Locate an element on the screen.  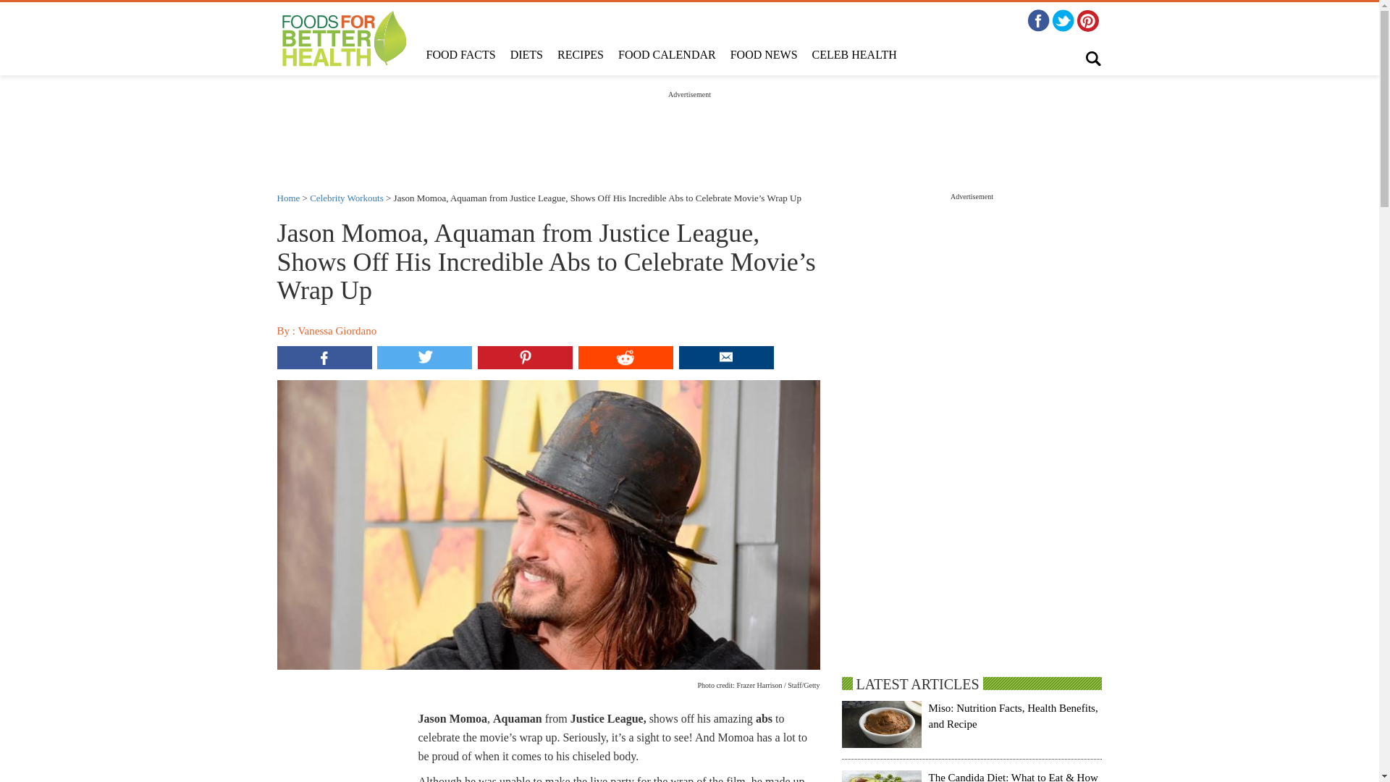
RECIPES is located at coordinates (581, 55).